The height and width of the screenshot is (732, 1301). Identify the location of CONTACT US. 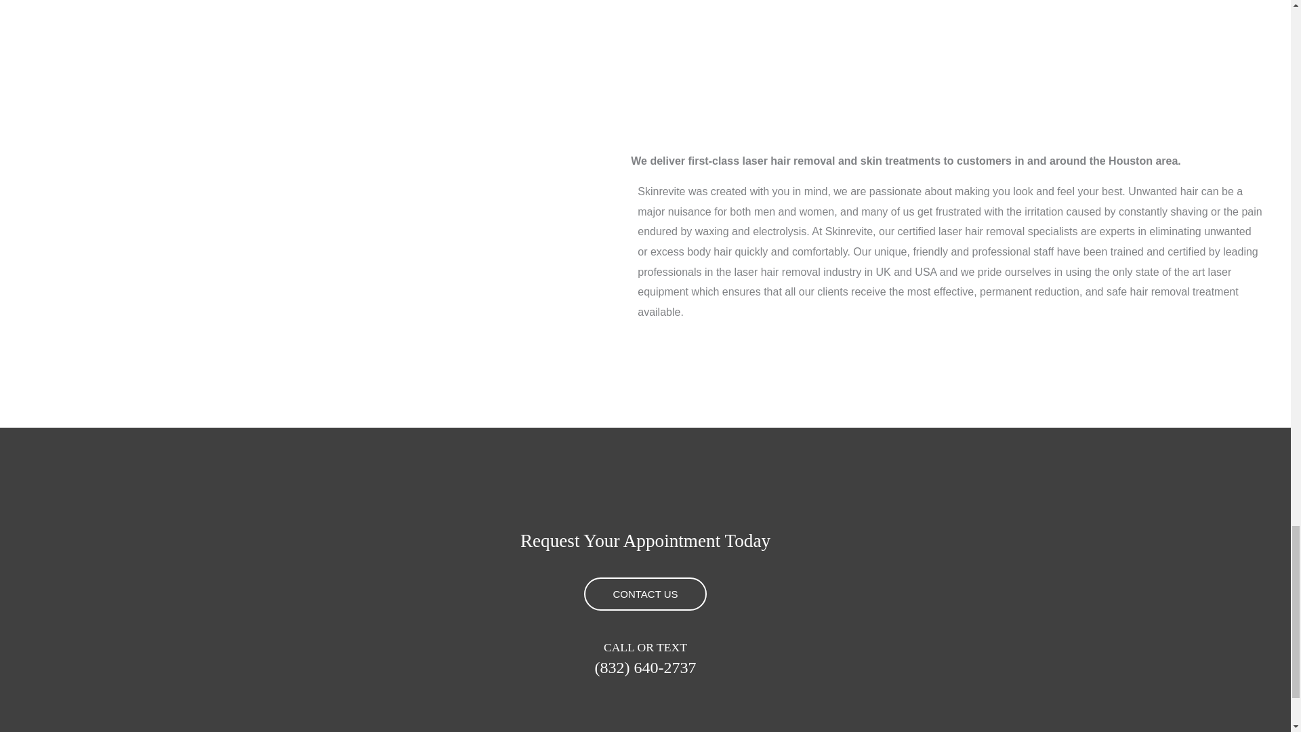
(645, 594).